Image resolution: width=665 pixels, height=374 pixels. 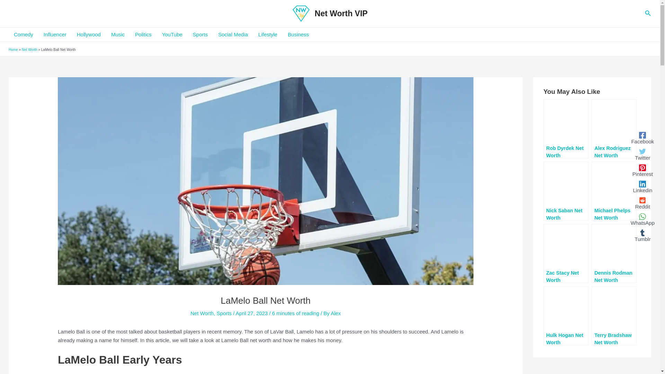 I want to click on Business, so click(x=298, y=34).